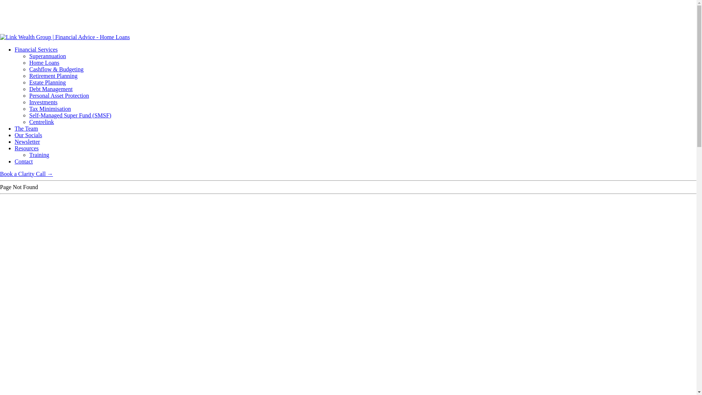  Describe the element at coordinates (53, 76) in the screenshot. I see `Retirement Planning` at that location.